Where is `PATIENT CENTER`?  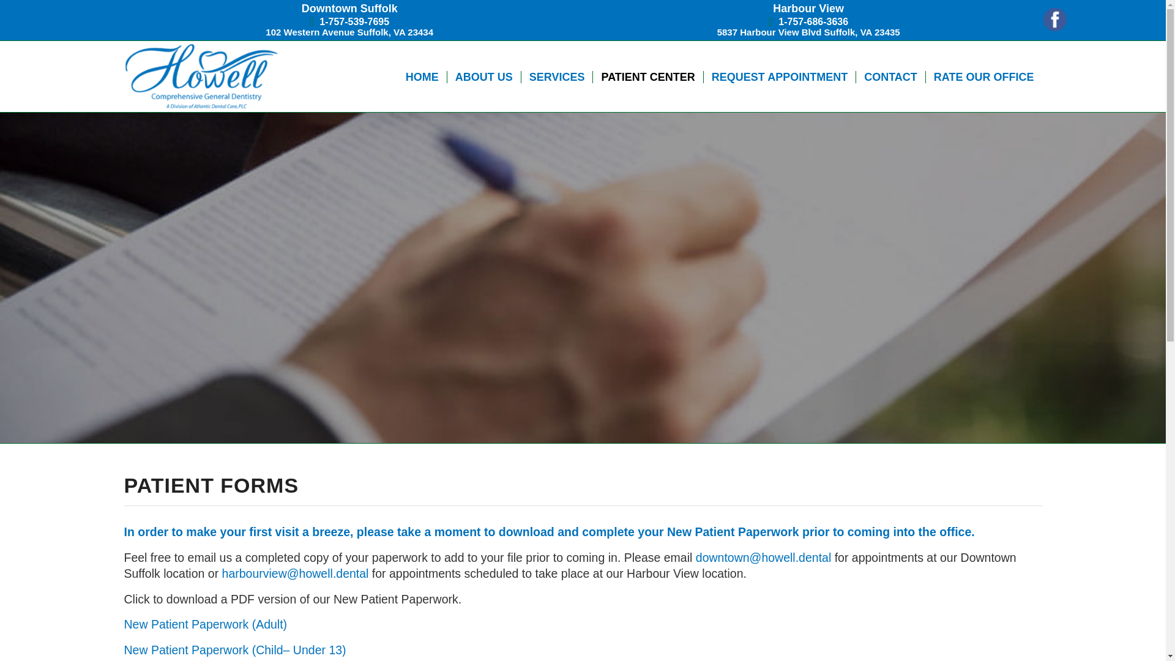
PATIENT CENTER is located at coordinates (647, 76).